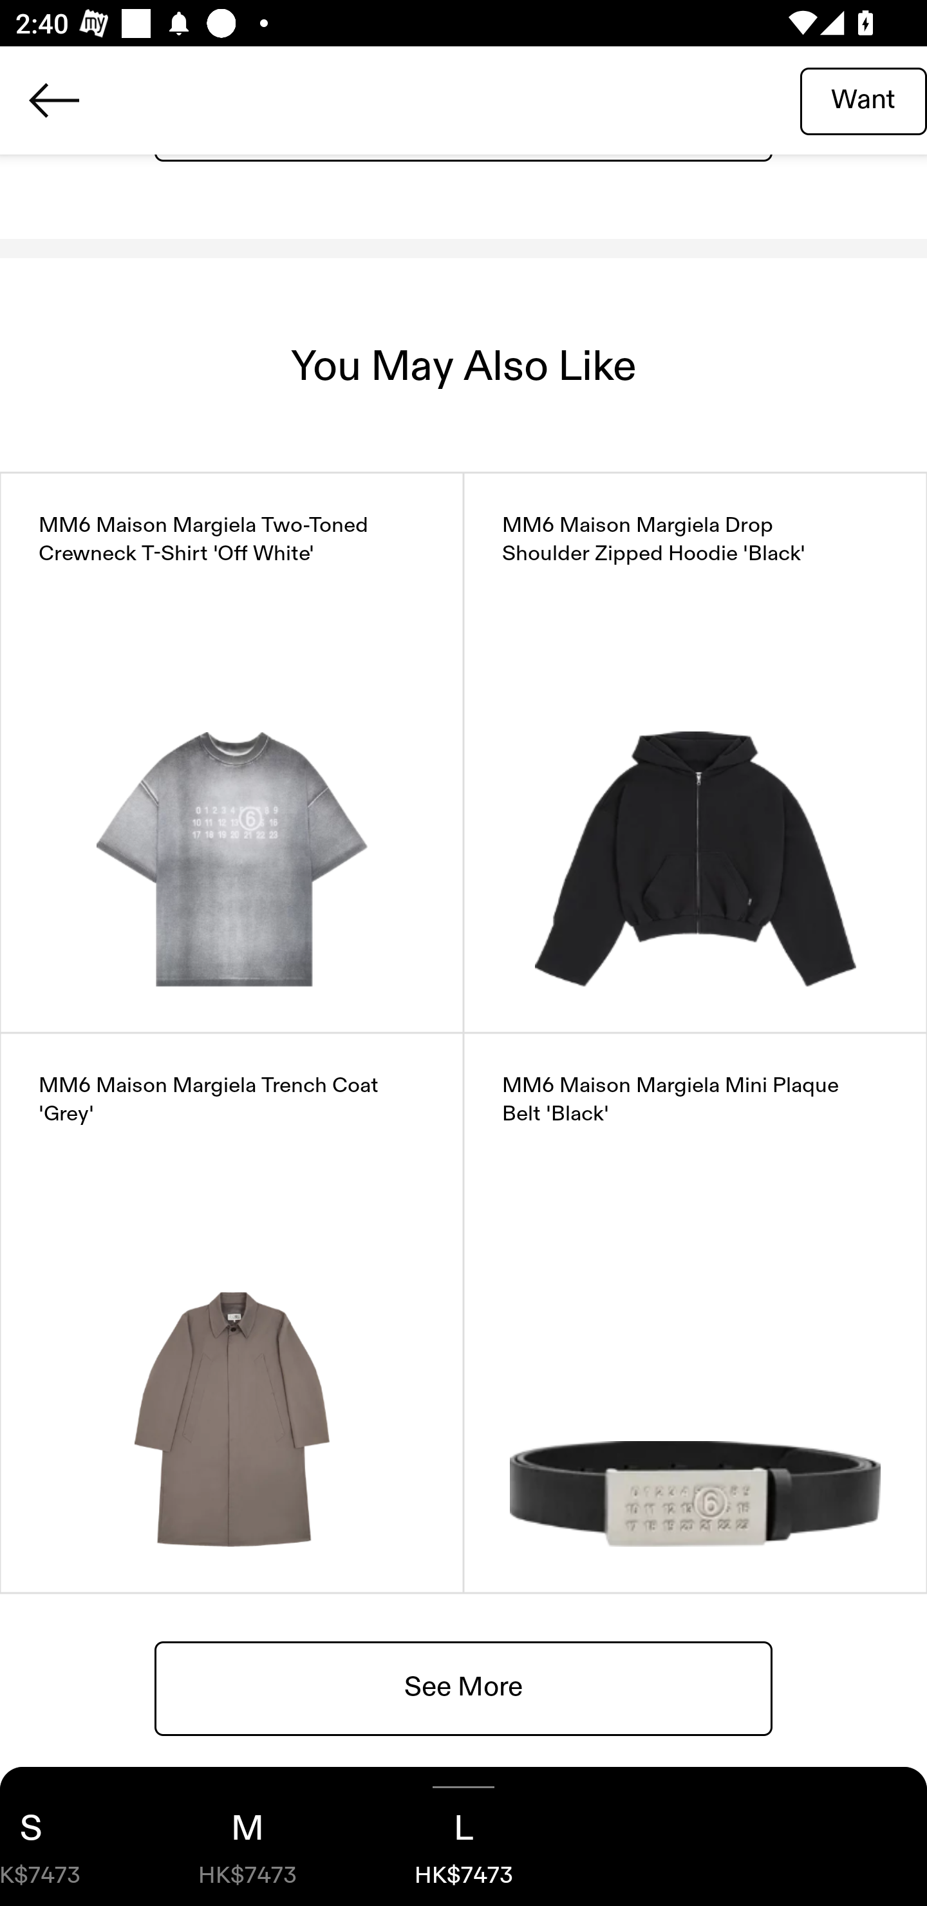 The image size is (927, 1906). Describe the element at coordinates (464, 1836) in the screenshot. I see `L HK$7473` at that location.